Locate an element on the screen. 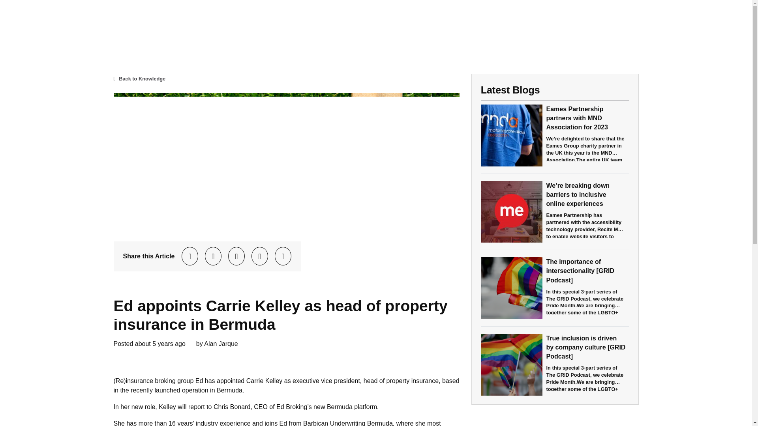 Image resolution: width=758 pixels, height=426 pixels. About us is located at coordinates (551, 19).